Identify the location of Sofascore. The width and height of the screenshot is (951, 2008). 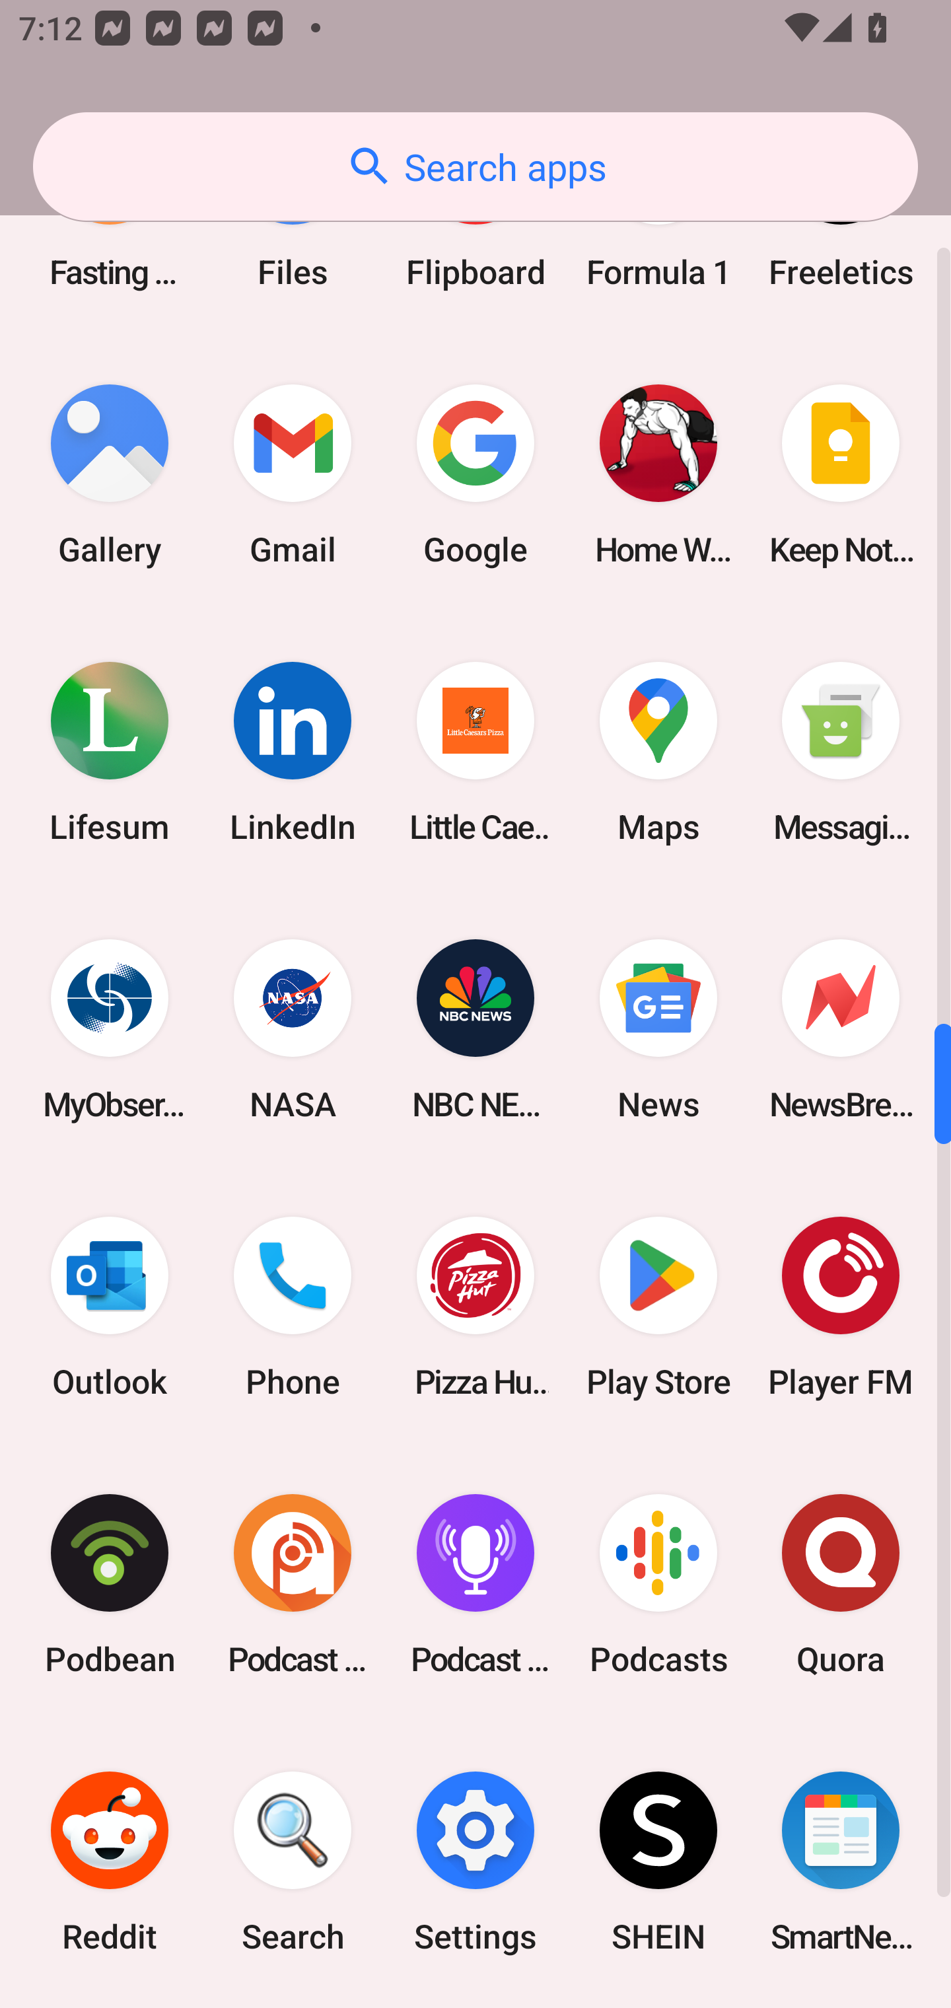
(110, 2004).